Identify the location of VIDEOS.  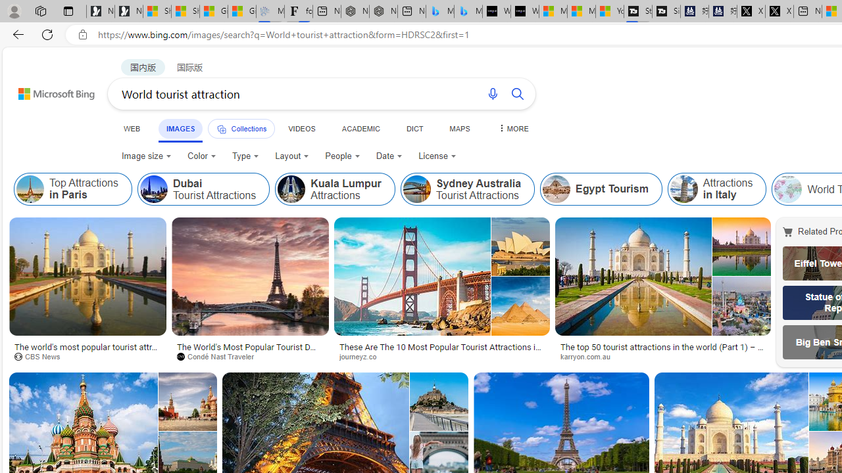
(301, 128).